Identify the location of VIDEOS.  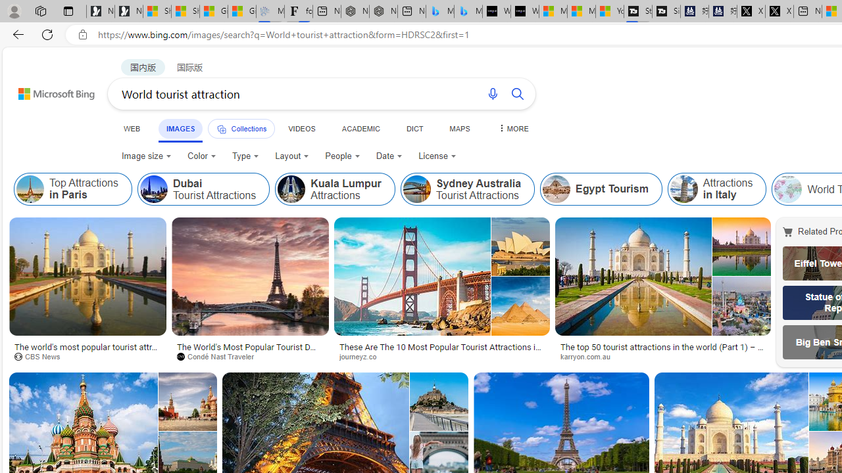
(301, 128).